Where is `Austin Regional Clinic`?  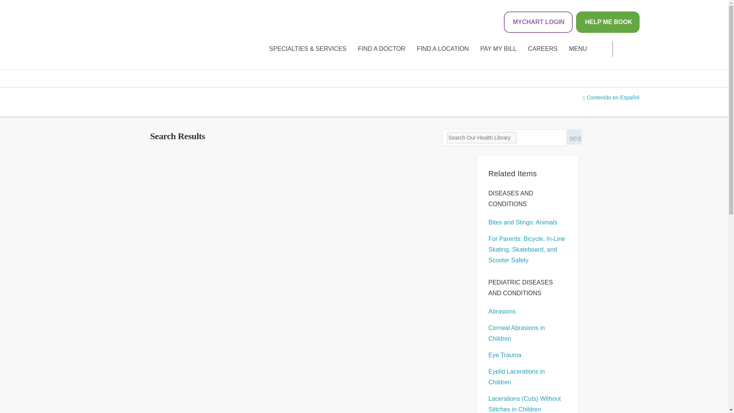 Austin Regional Clinic is located at coordinates (135, 35).